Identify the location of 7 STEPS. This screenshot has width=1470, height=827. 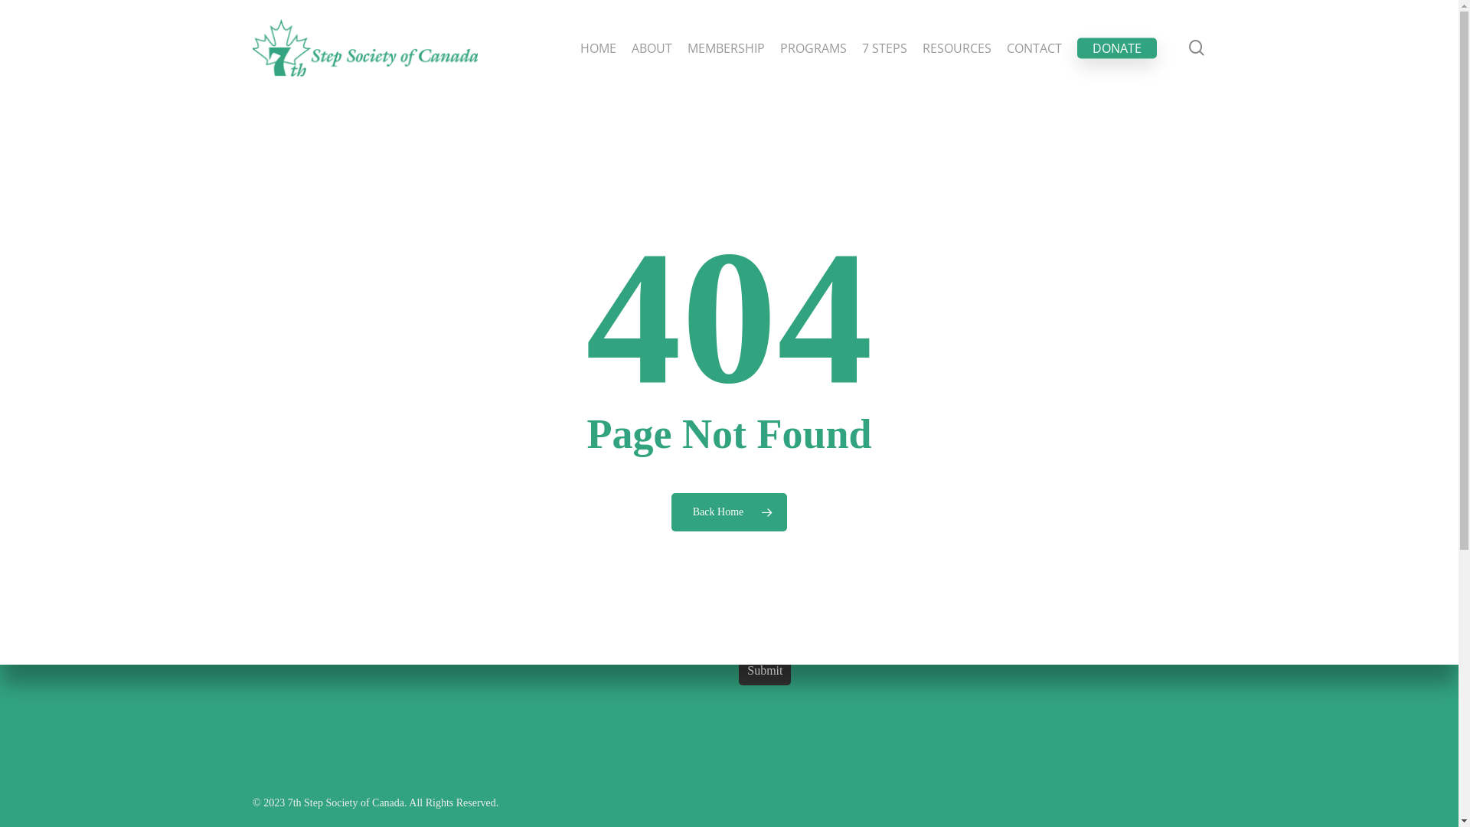
(885, 47).